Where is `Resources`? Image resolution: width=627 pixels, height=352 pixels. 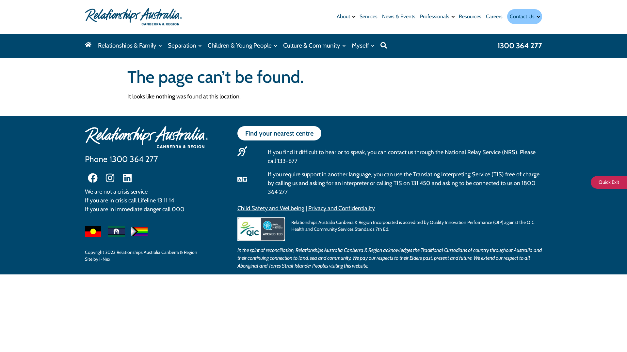 Resources is located at coordinates (470, 17).